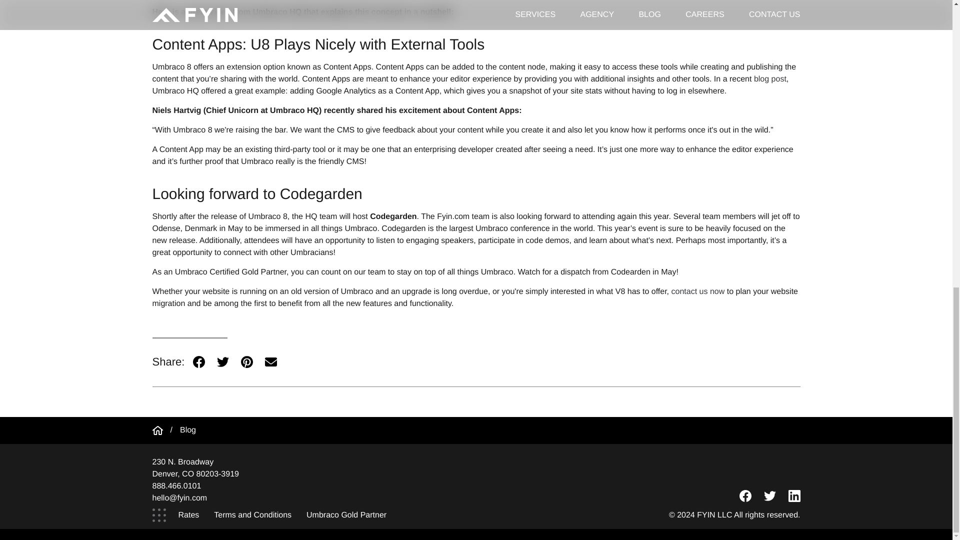 The image size is (960, 540). Describe the element at coordinates (188, 430) in the screenshot. I see `Blog` at that location.